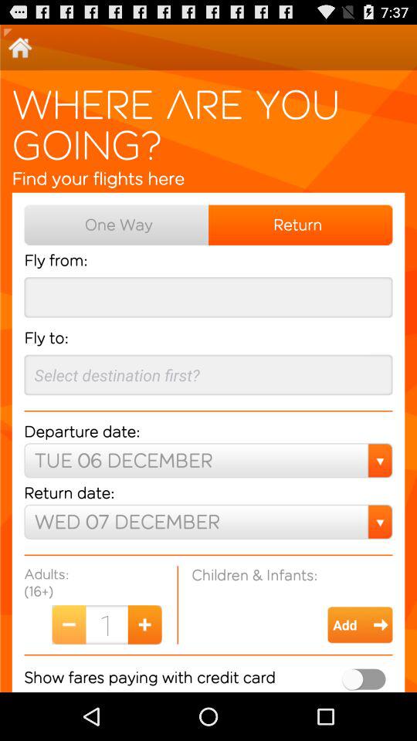 The width and height of the screenshot is (417, 741). What do you see at coordinates (301, 224) in the screenshot?
I see `click on return which is next to one way` at bounding box center [301, 224].